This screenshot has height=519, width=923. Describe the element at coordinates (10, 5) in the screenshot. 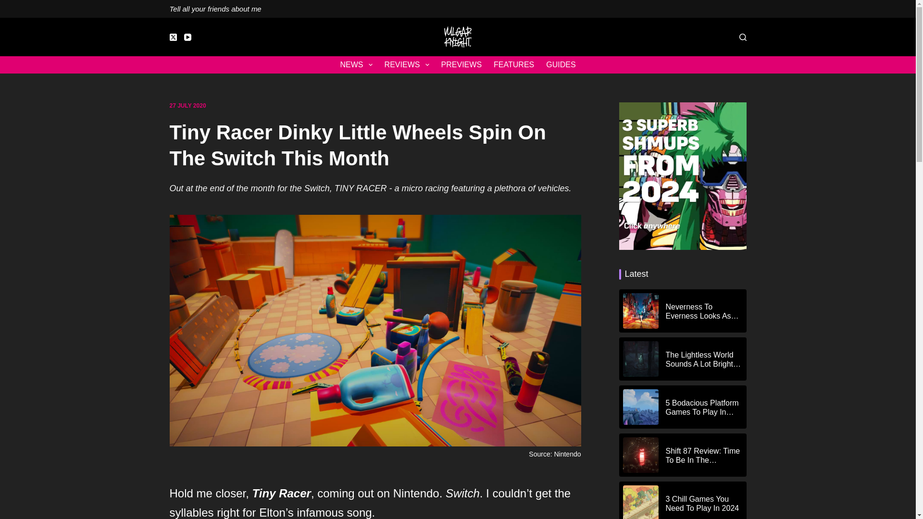

I see `Skip to content` at that location.